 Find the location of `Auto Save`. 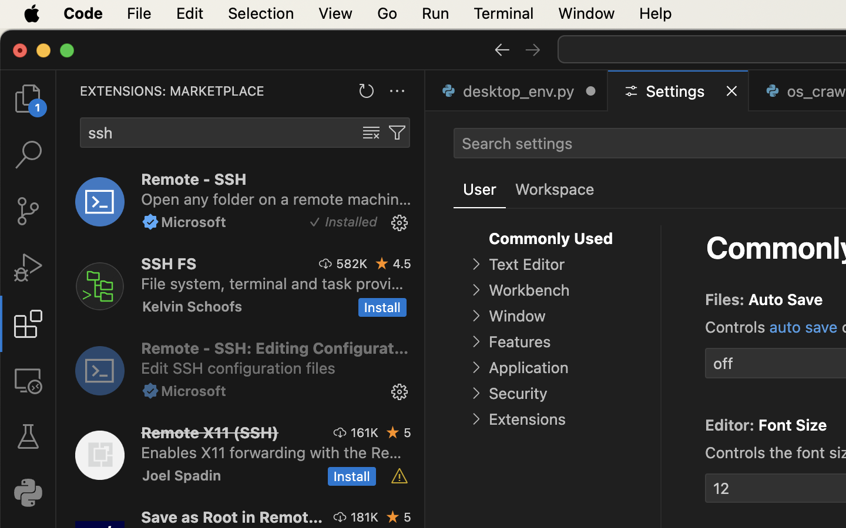

Auto Save is located at coordinates (786, 300).